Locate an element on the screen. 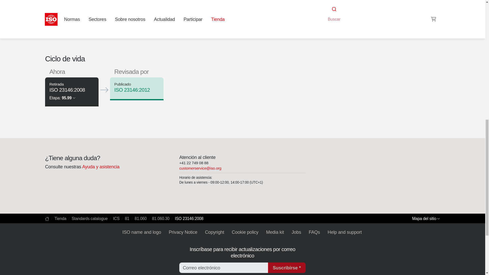  81.060.30 is located at coordinates (335, 3).